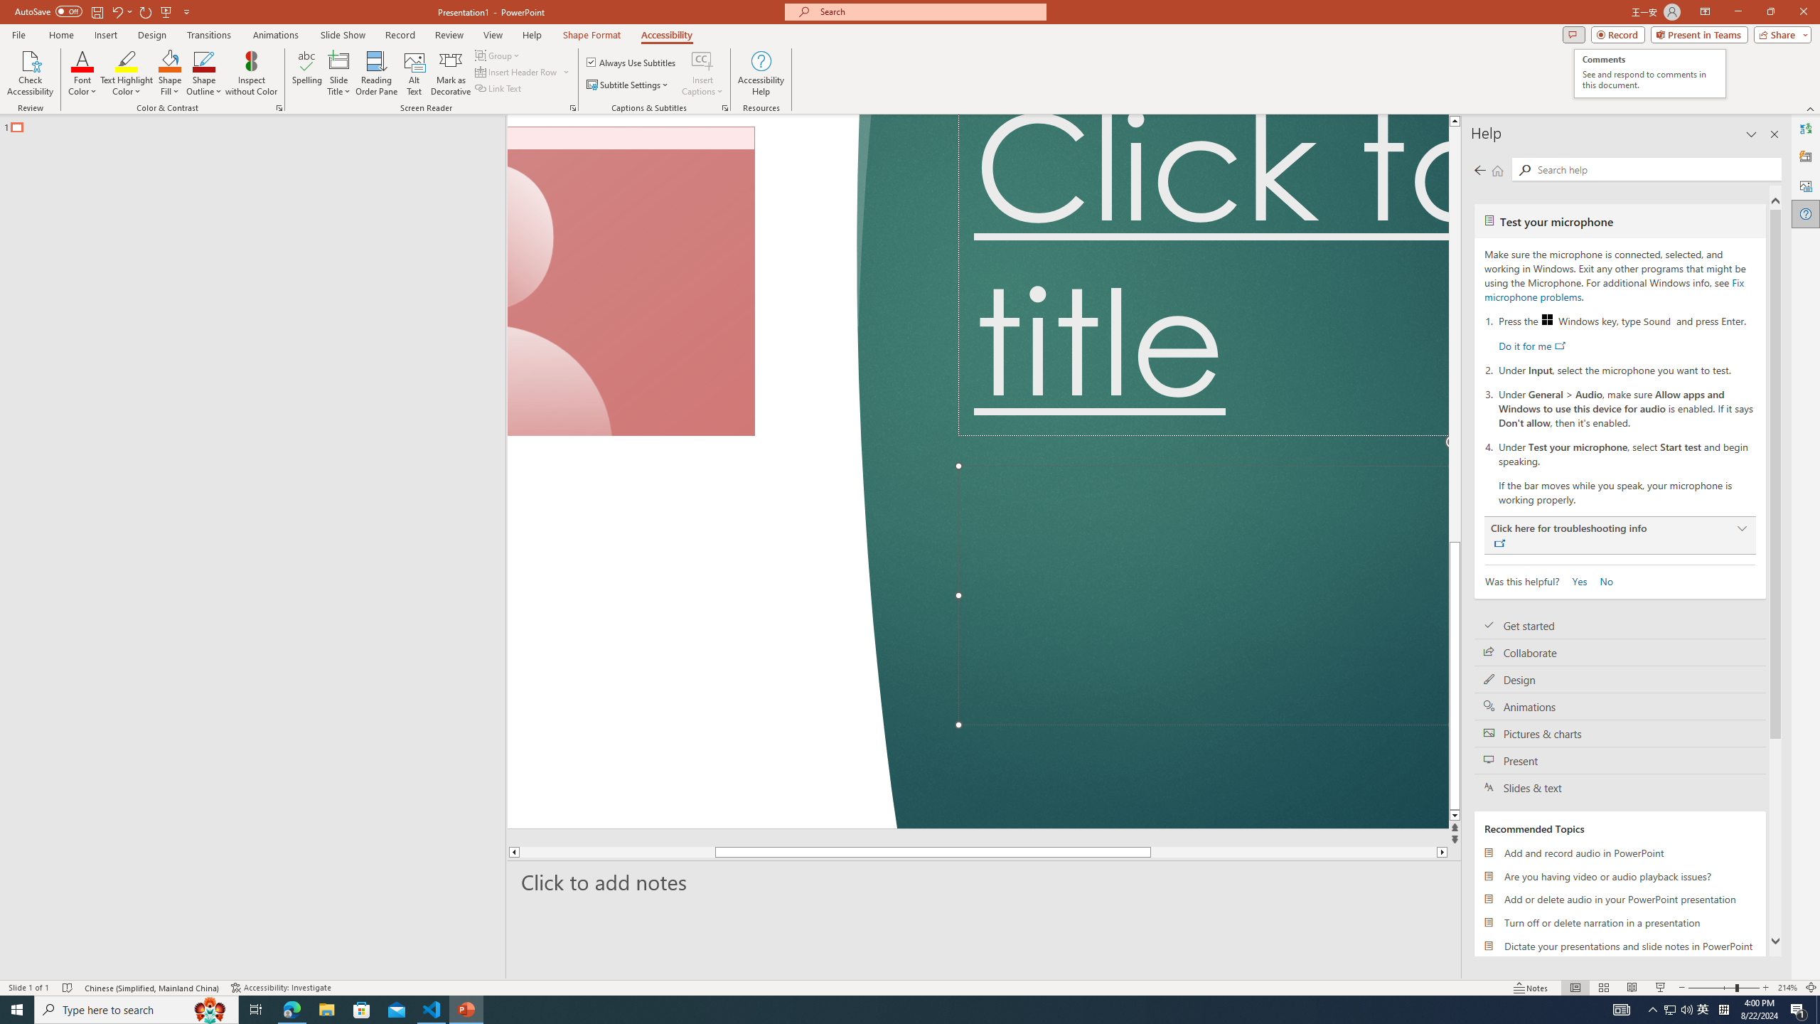 This screenshot has height=1024, width=1820. I want to click on Slide Title, so click(339, 60).